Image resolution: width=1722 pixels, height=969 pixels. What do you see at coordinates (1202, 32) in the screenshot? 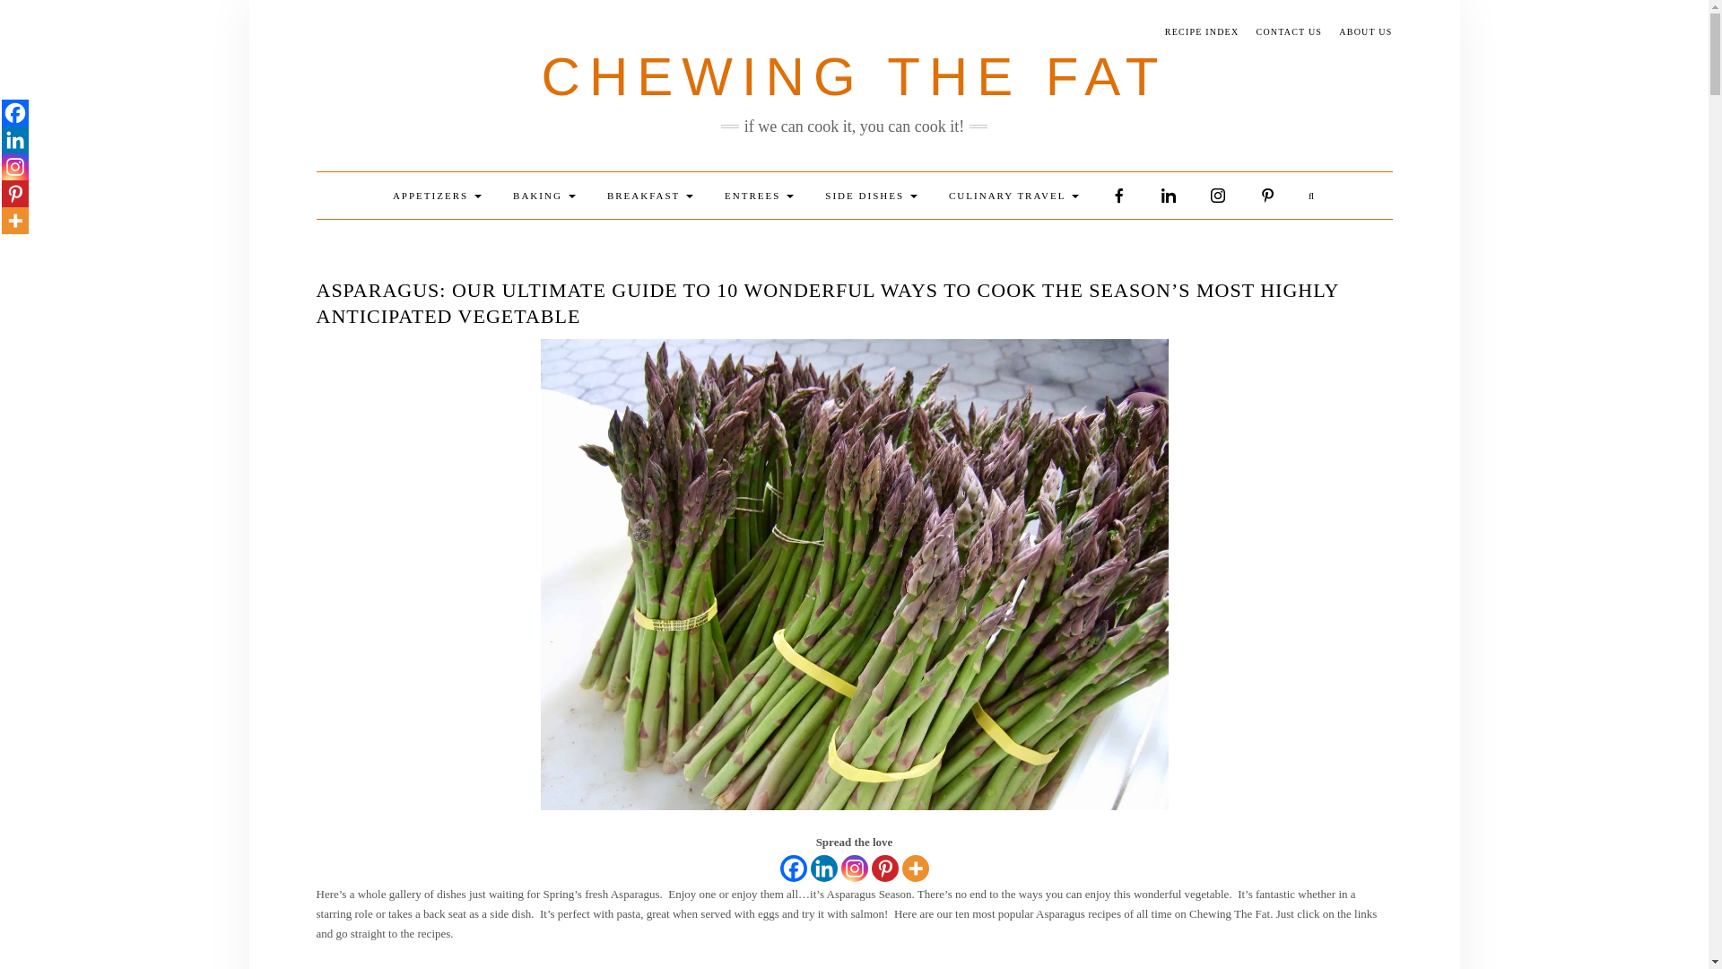
I see `RECIPE INDEX` at bounding box center [1202, 32].